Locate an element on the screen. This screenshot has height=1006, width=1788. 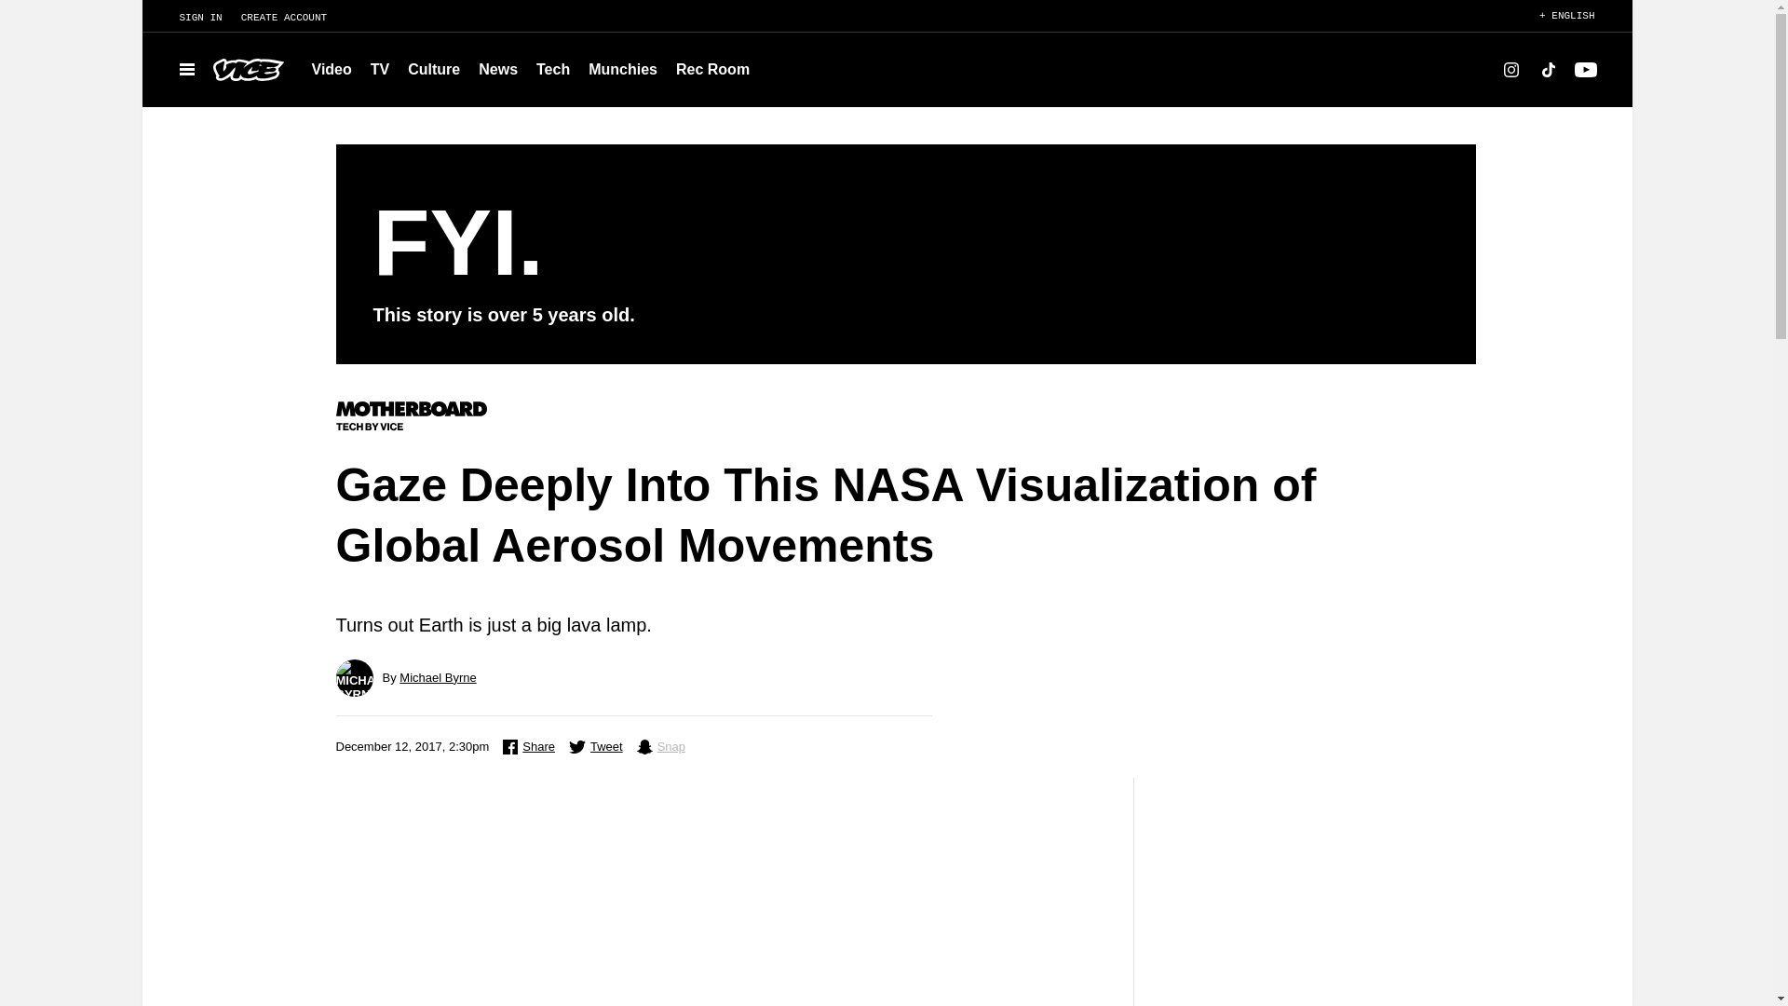
Tech is located at coordinates (553, 69).